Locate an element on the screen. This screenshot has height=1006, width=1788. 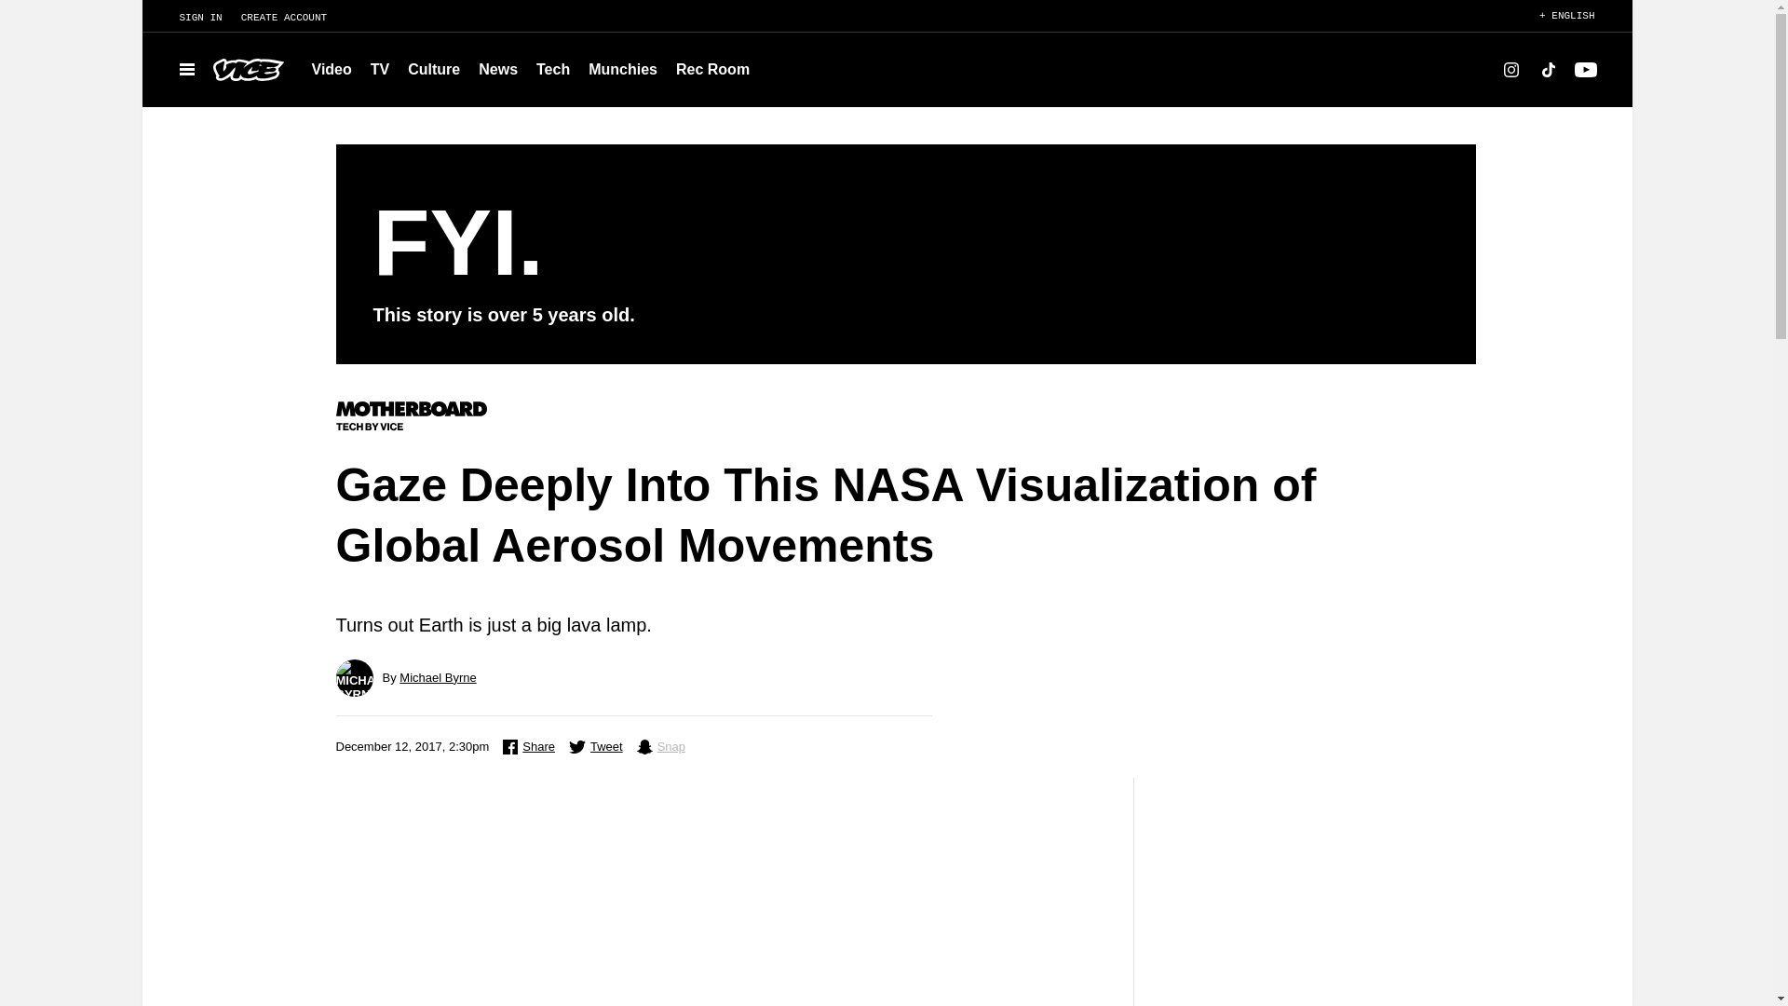
Tech is located at coordinates (553, 69).